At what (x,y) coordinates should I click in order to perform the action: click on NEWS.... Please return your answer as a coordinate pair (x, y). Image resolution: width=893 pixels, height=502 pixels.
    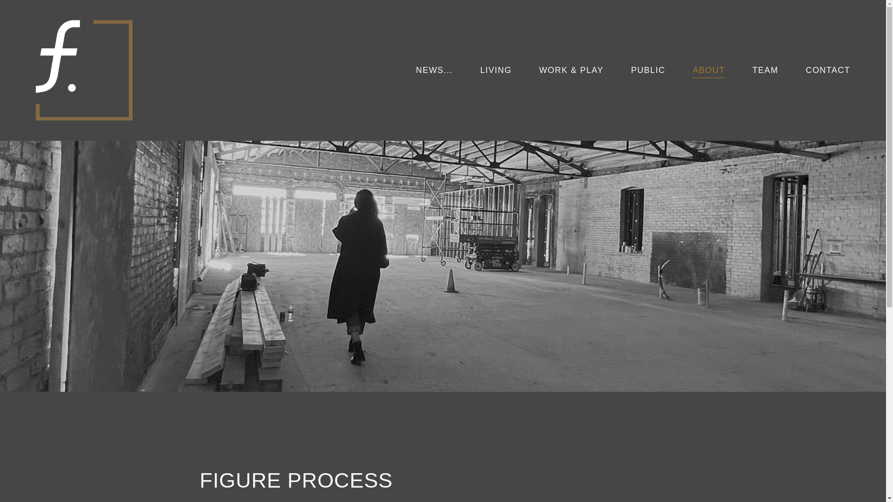
    Looking at the image, I should click on (433, 71).